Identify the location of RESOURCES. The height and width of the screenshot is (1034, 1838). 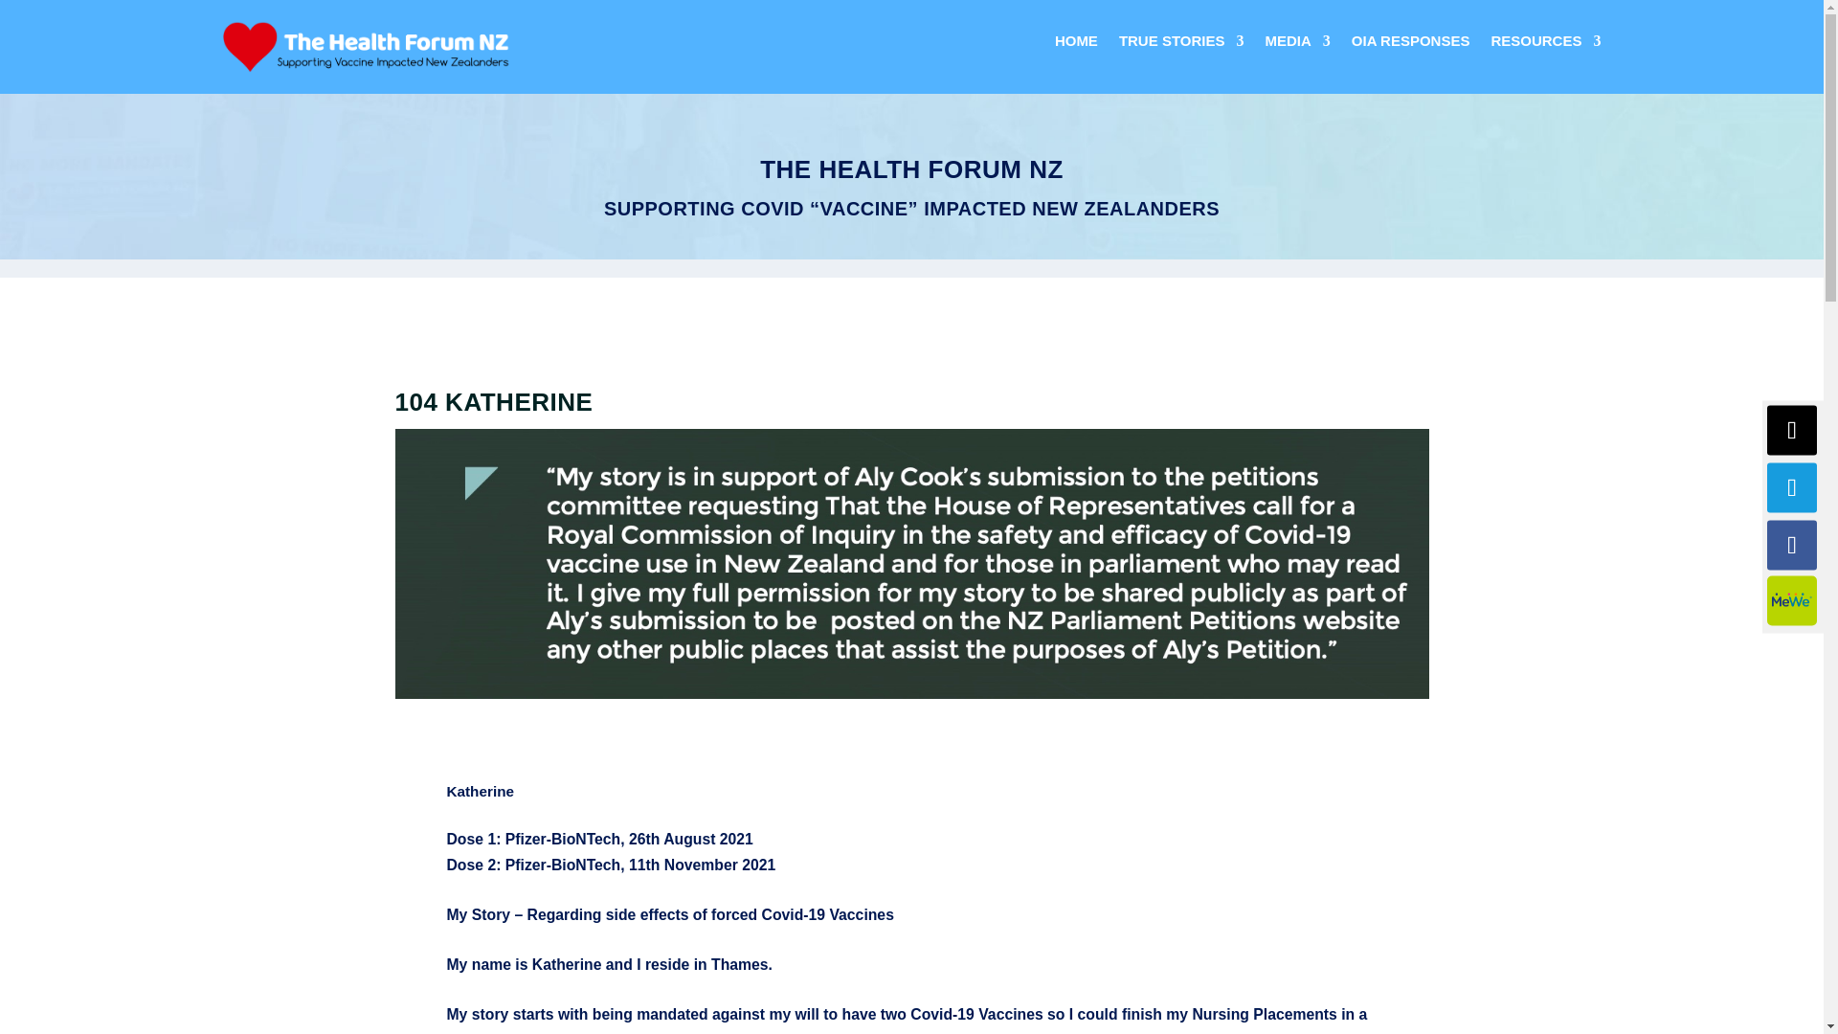
(1545, 44).